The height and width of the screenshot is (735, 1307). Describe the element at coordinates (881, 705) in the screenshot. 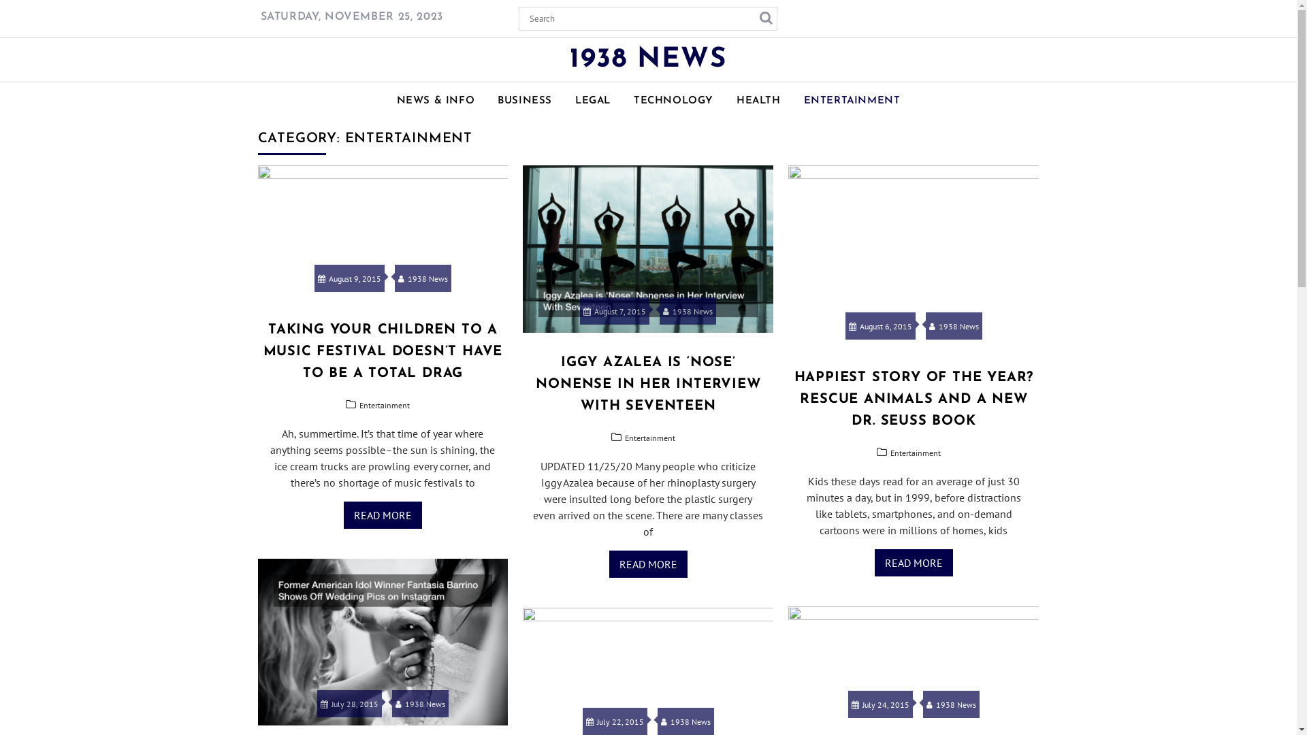

I see `July 24, 2015` at that location.